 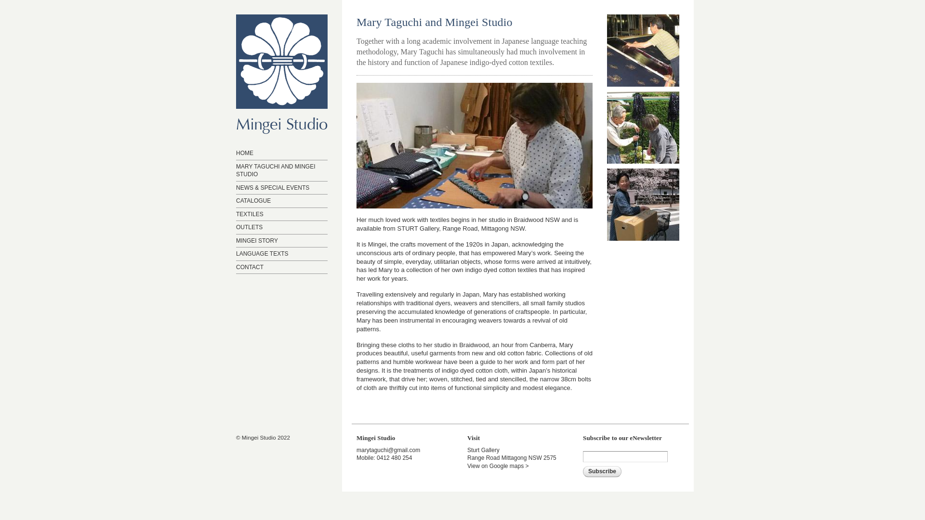 I want to click on MINGEI STORY, so click(x=257, y=240).